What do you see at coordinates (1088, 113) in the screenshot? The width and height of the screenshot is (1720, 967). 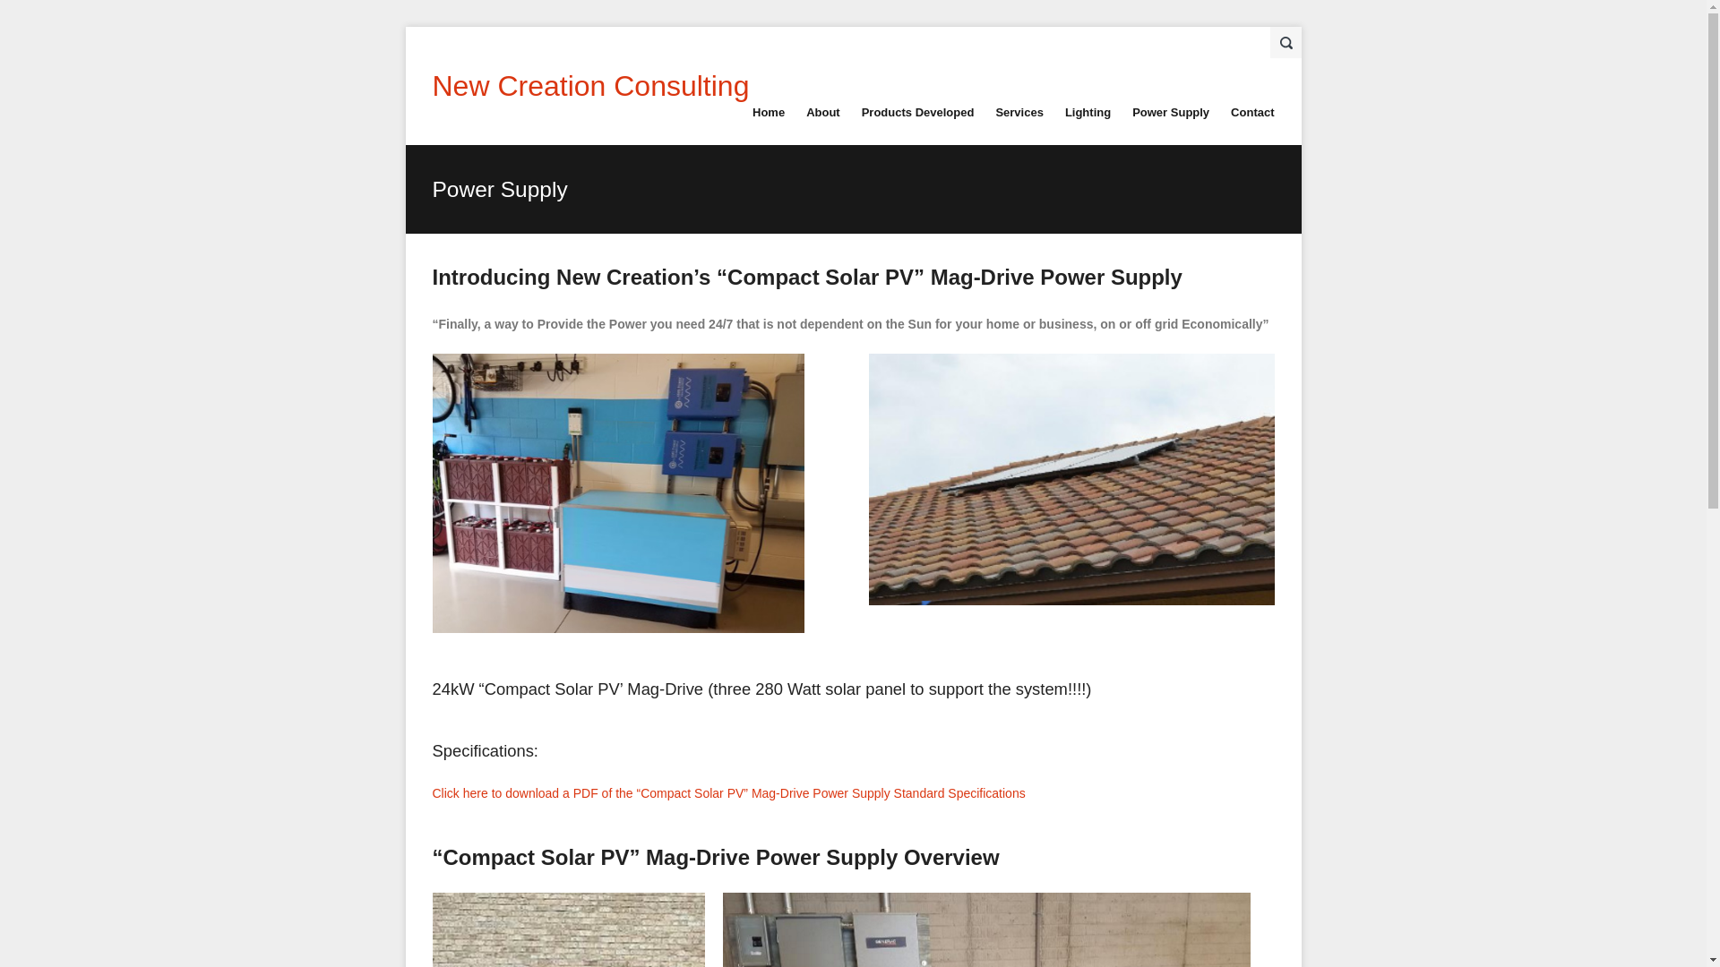 I see `Lighting` at bounding box center [1088, 113].